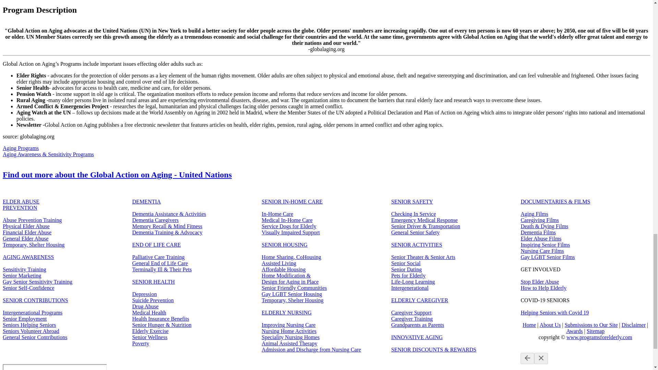 The image size is (658, 370). What do you see at coordinates (596, 331) in the screenshot?
I see `Sitemap` at bounding box center [596, 331].